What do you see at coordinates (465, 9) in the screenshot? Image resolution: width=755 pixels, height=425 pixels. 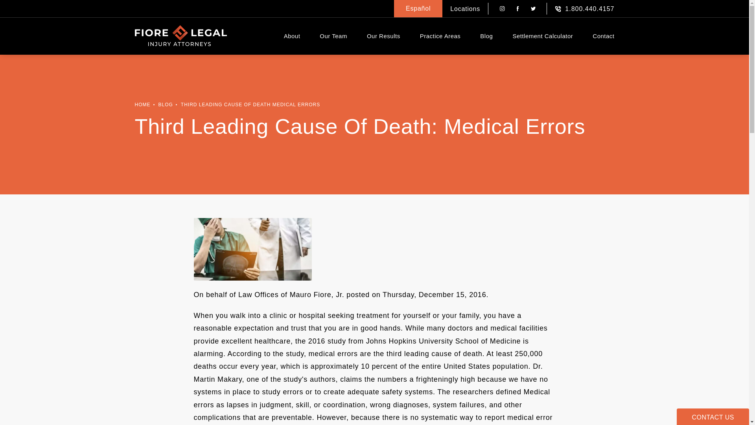 I see `Locations` at bounding box center [465, 9].